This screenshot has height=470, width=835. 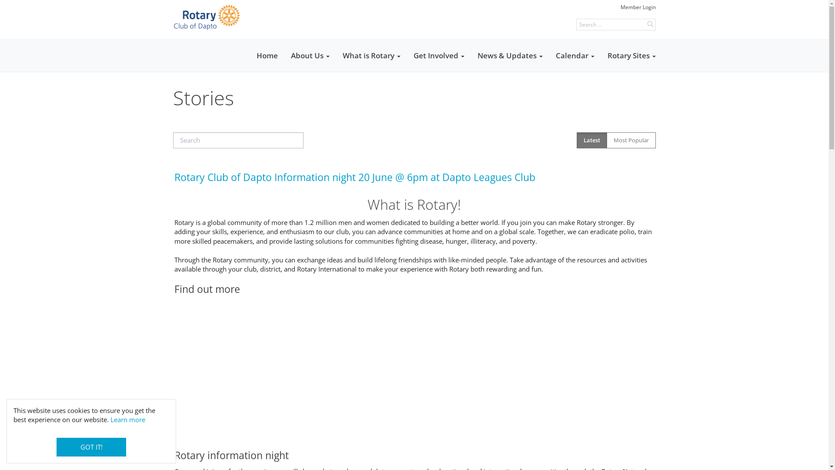 I want to click on What is Rotary, so click(x=371, y=56).